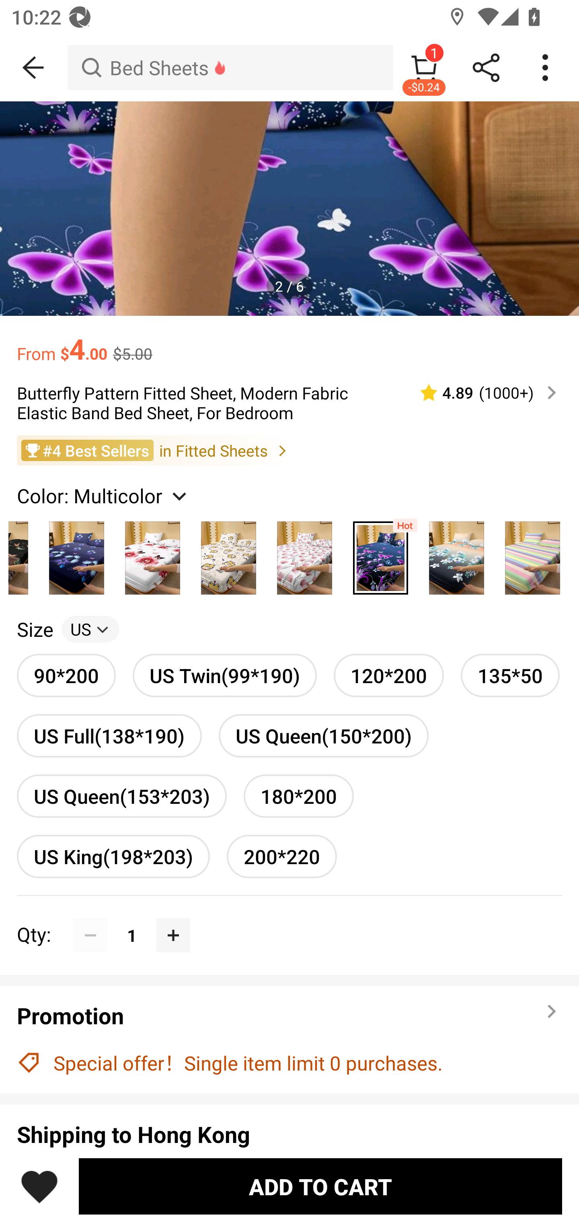 The width and height of the screenshot is (579, 1223). I want to click on ADD TO CART, so click(320, 1186).